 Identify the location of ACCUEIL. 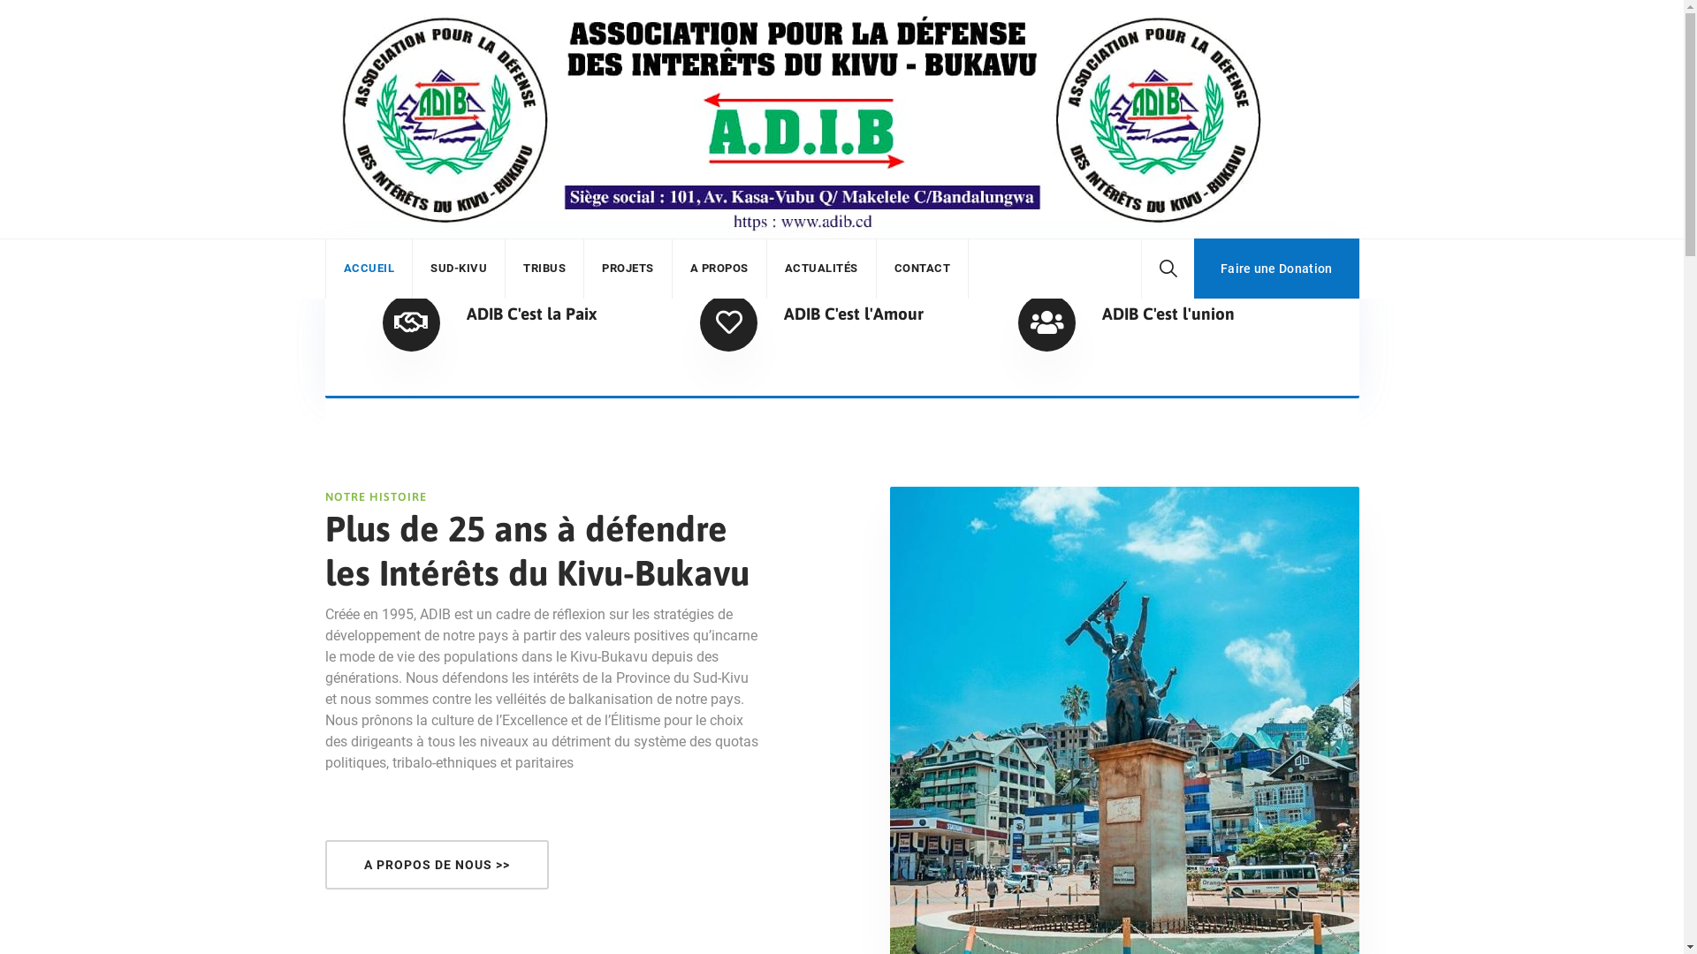
(369, 269).